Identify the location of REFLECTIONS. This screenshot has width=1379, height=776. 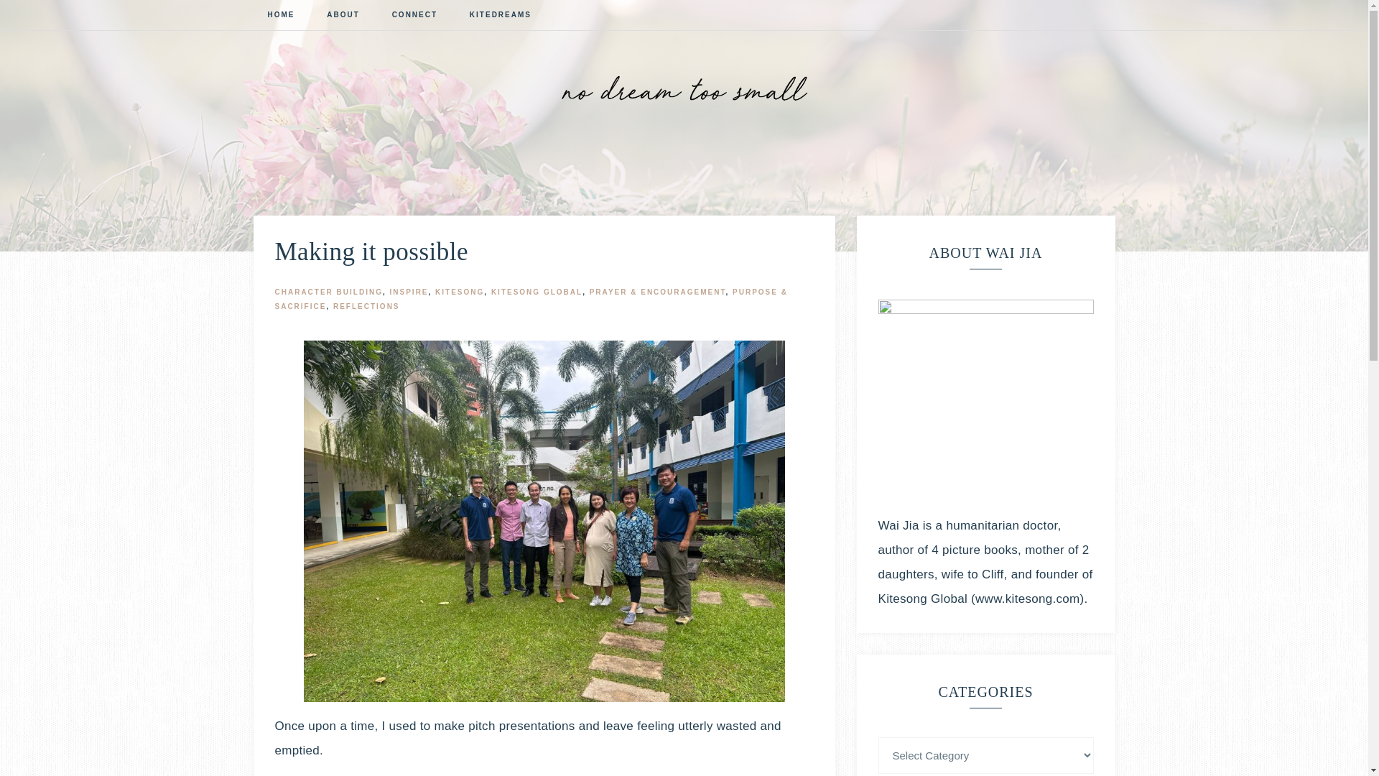
(366, 306).